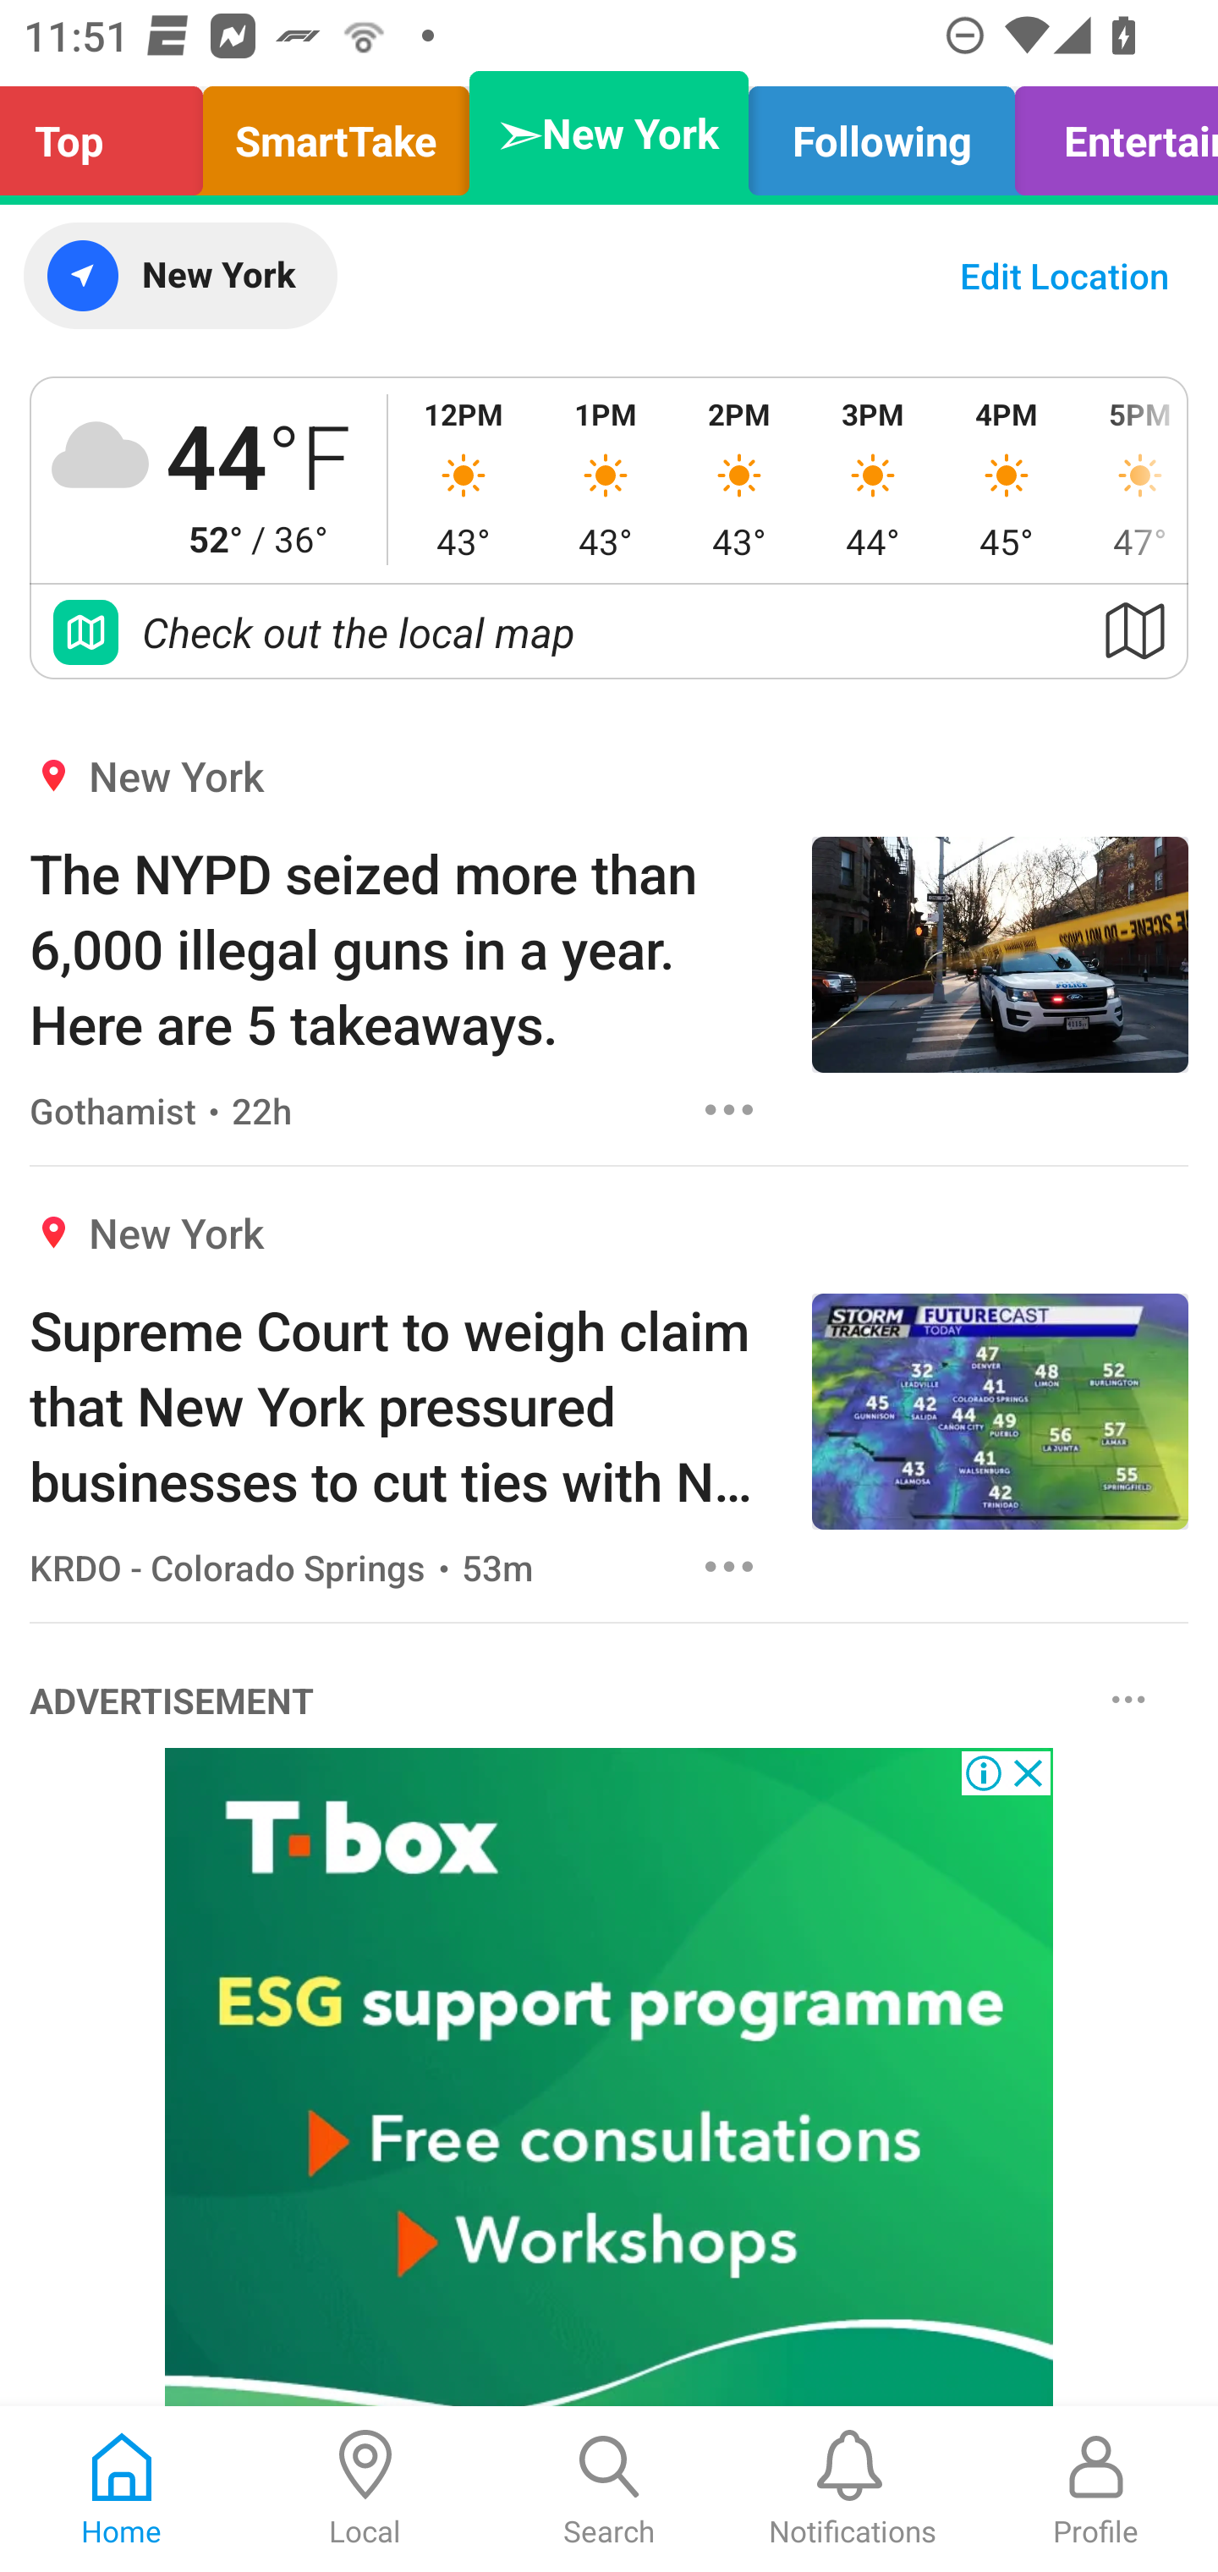  Describe the element at coordinates (729, 1565) in the screenshot. I see `Options` at that location.